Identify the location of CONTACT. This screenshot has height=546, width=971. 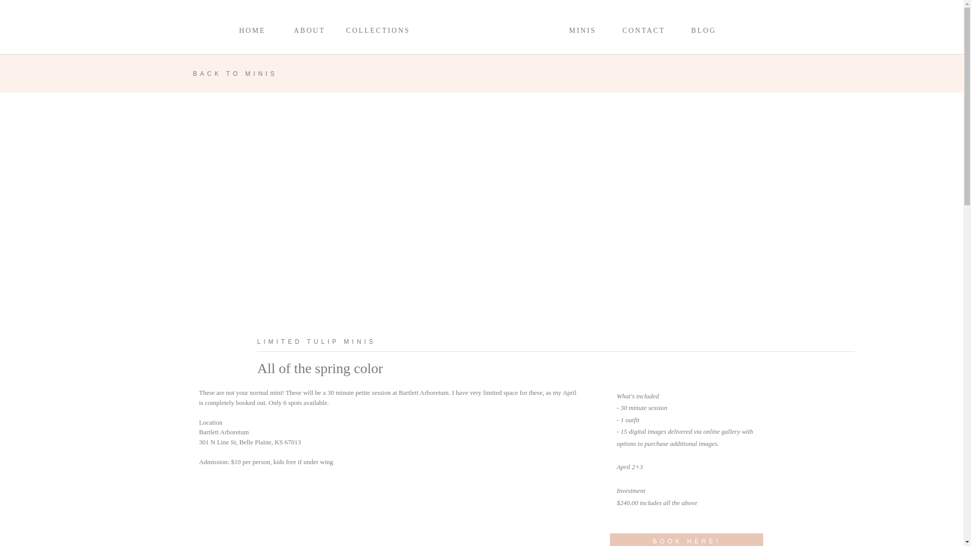
(643, 32).